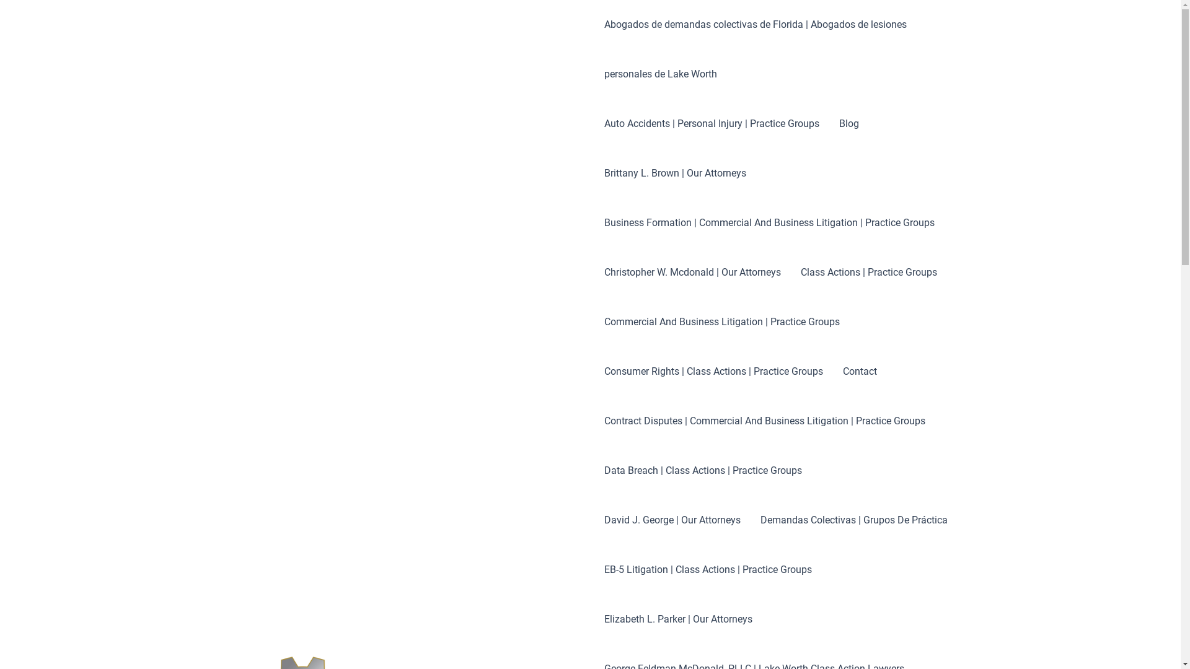 The height and width of the screenshot is (669, 1190). I want to click on David J. George | Our Attorneys, so click(672, 520).